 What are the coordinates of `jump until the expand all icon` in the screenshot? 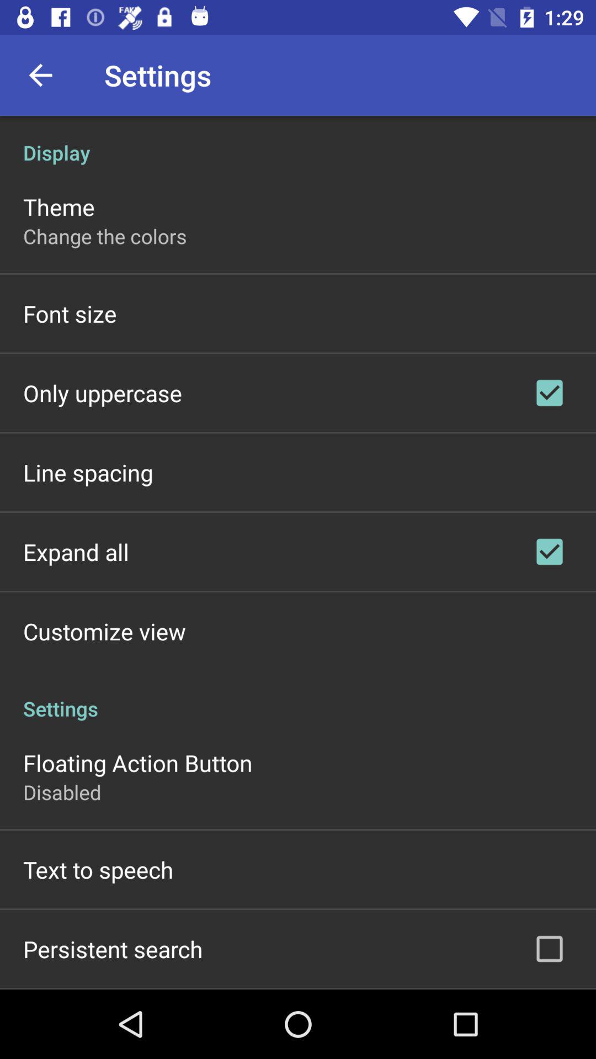 It's located at (76, 552).